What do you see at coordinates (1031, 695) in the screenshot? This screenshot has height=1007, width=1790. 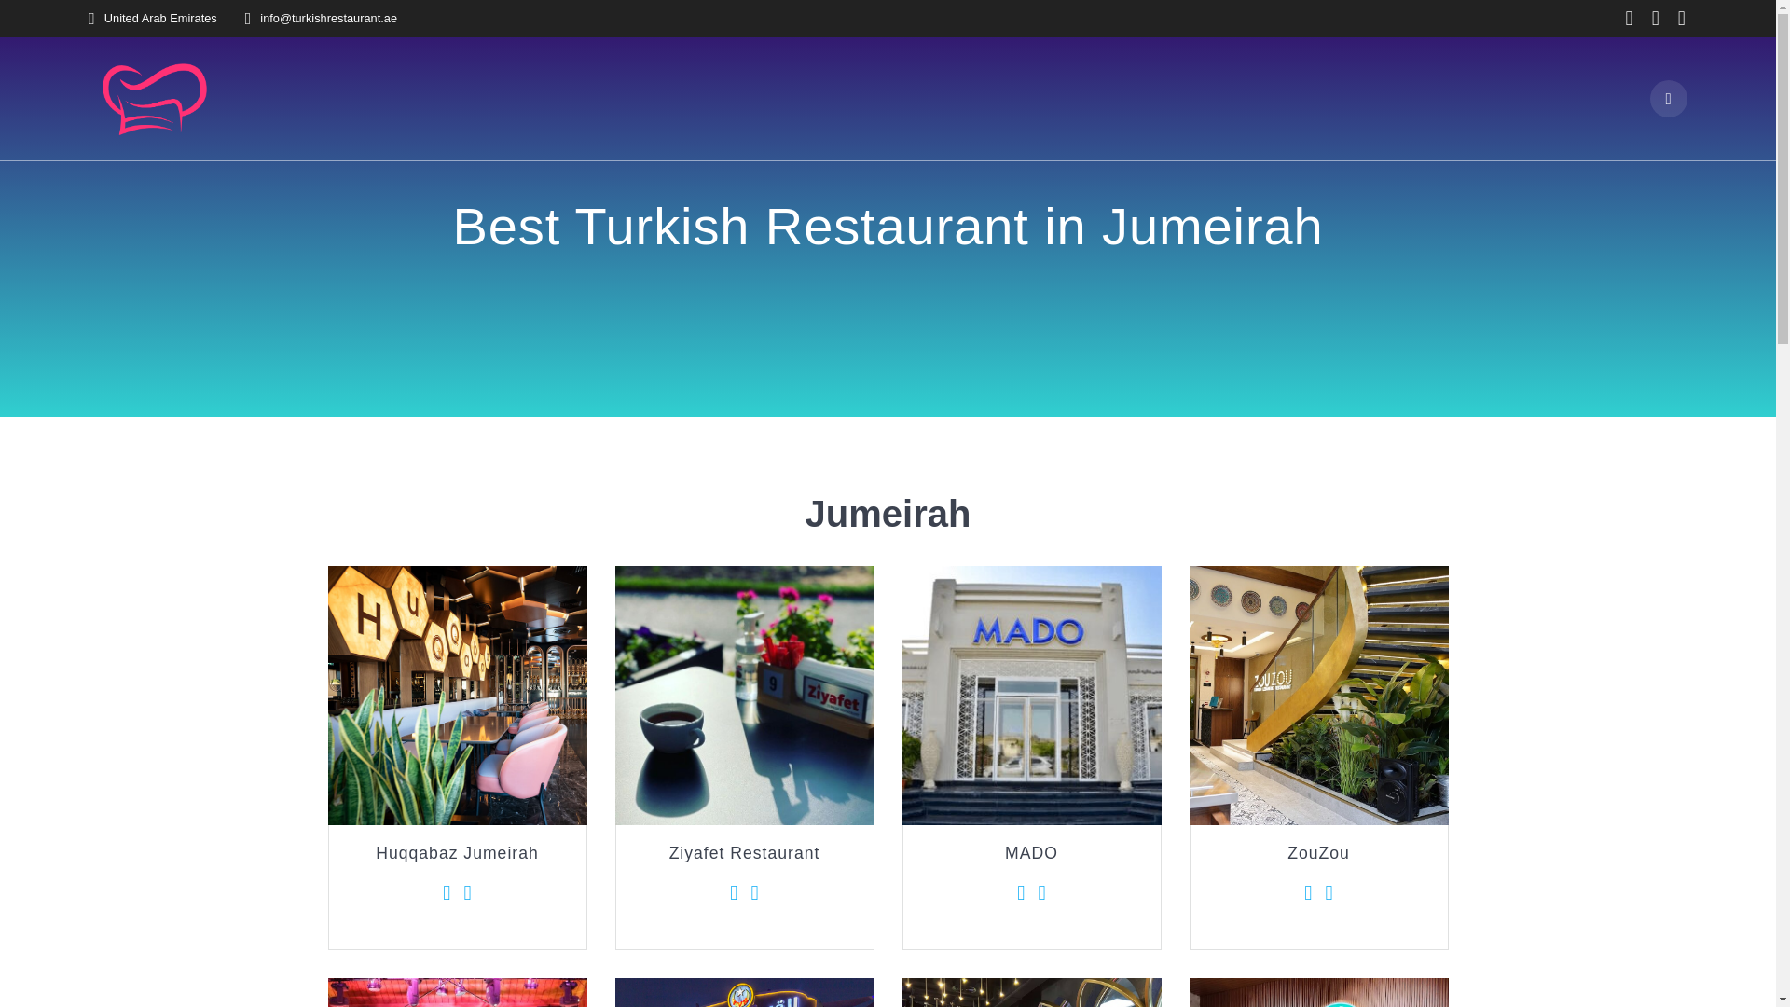 I see `Mado Jumeirah` at bounding box center [1031, 695].